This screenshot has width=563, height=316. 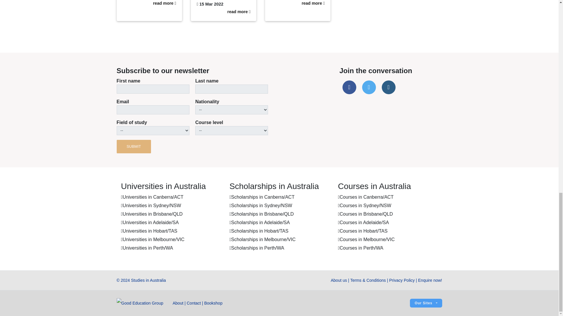 What do you see at coordinates (239, 12) in the screenshot?
I see `read more` at bounding box center [239, 12].